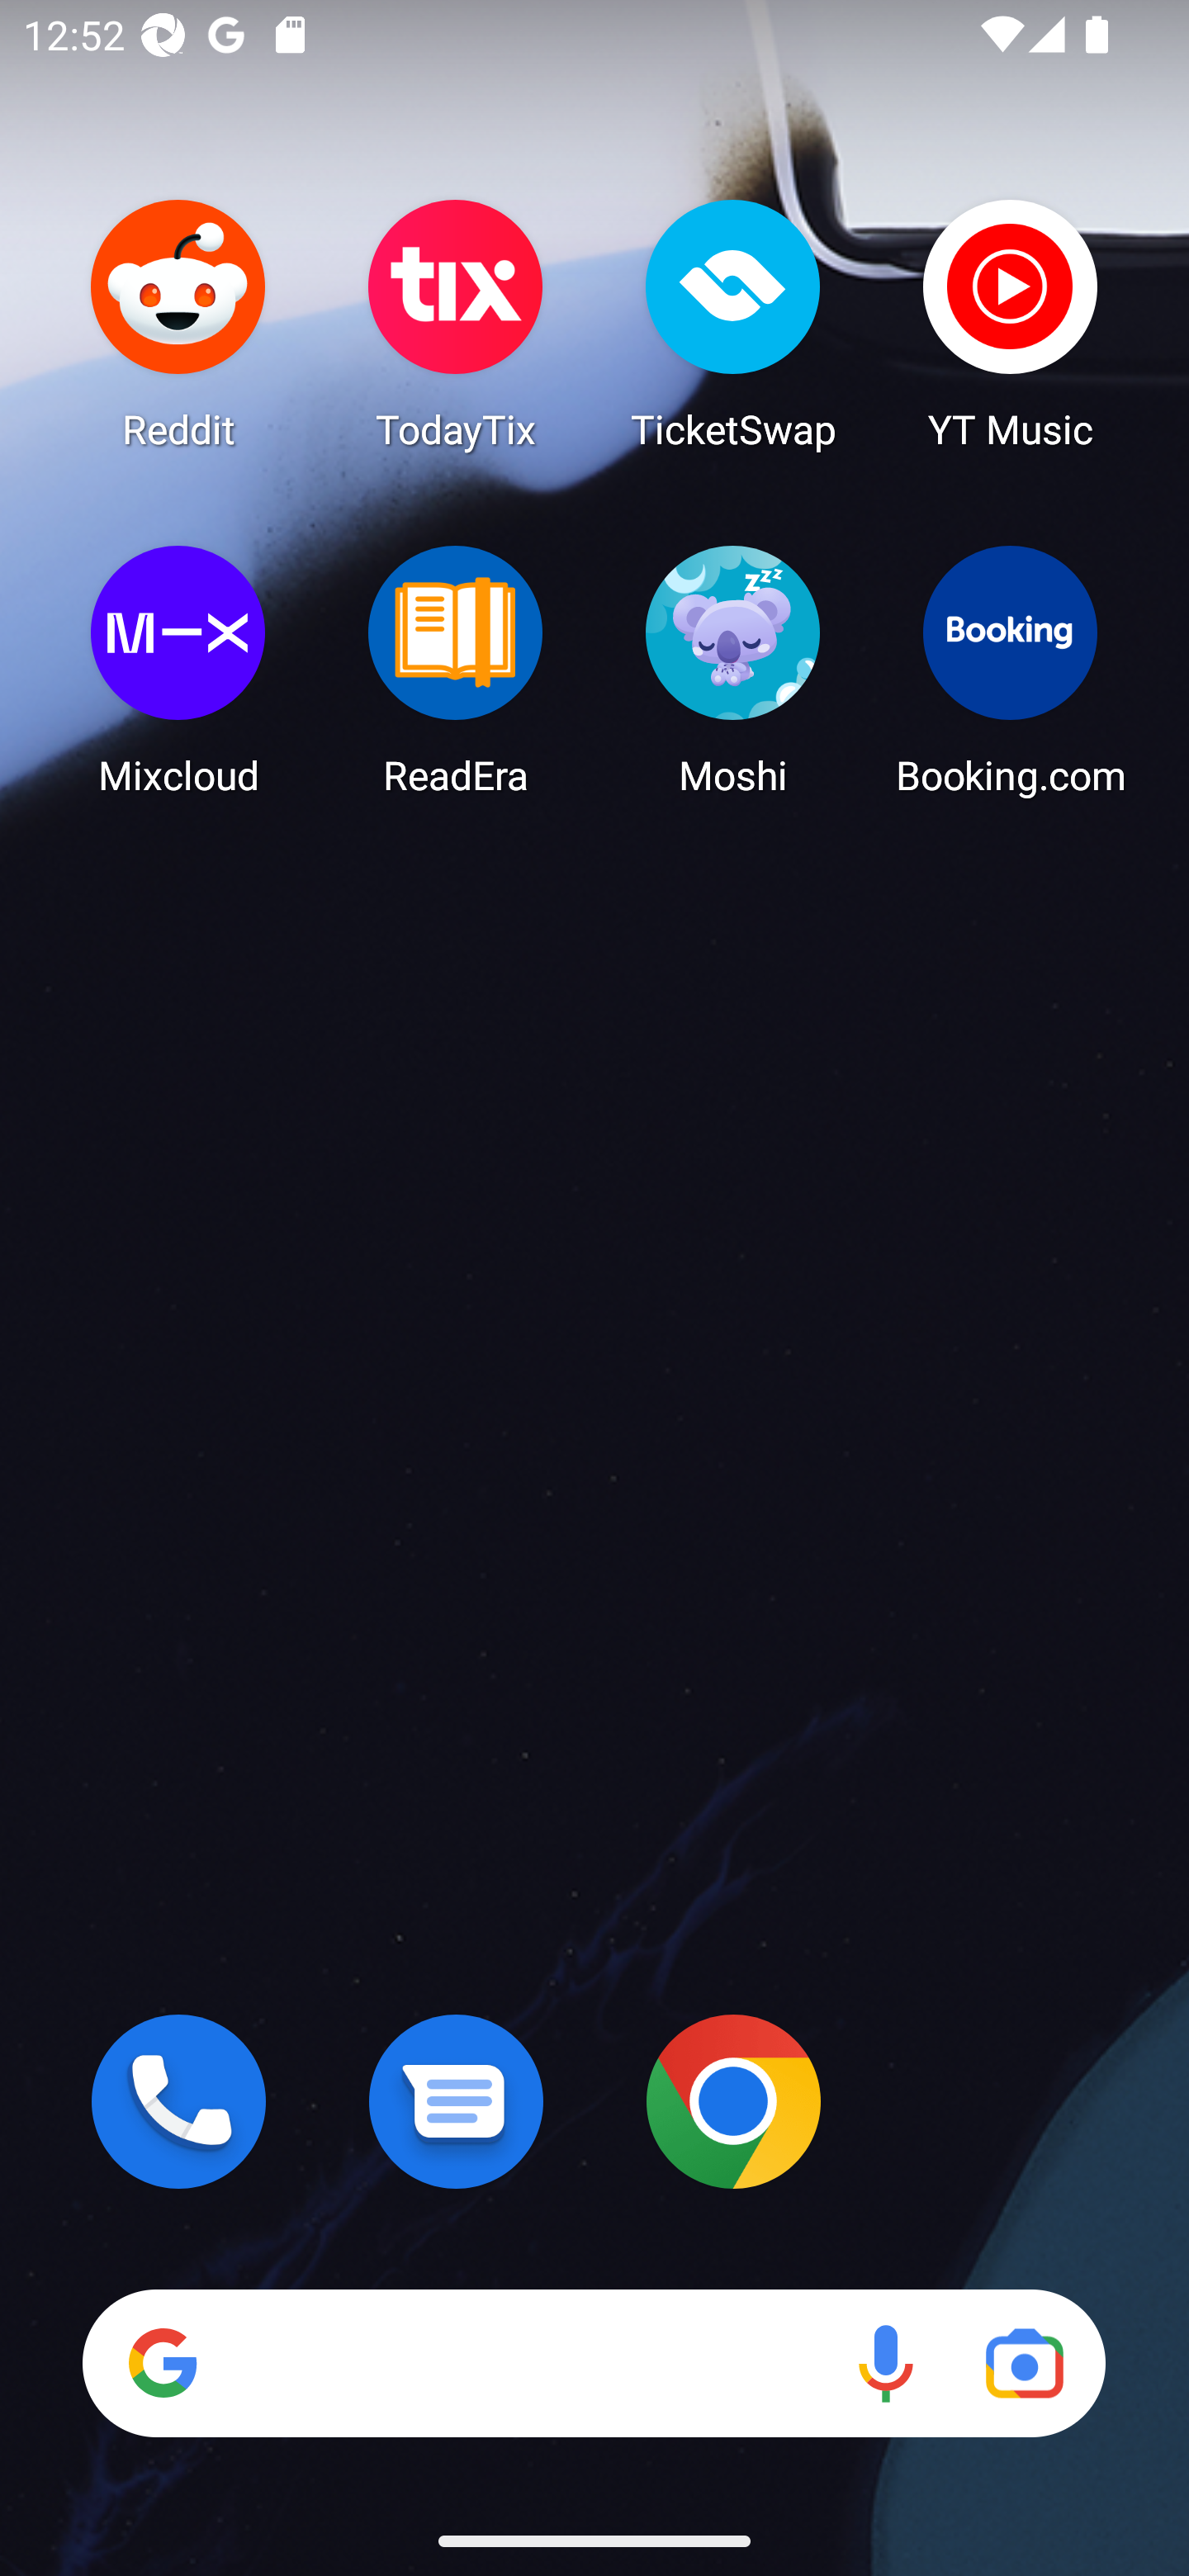  Describe the element at coordinates (594, 2363) in the screenshot. I see `Search Voice search Google Lens` at that location.